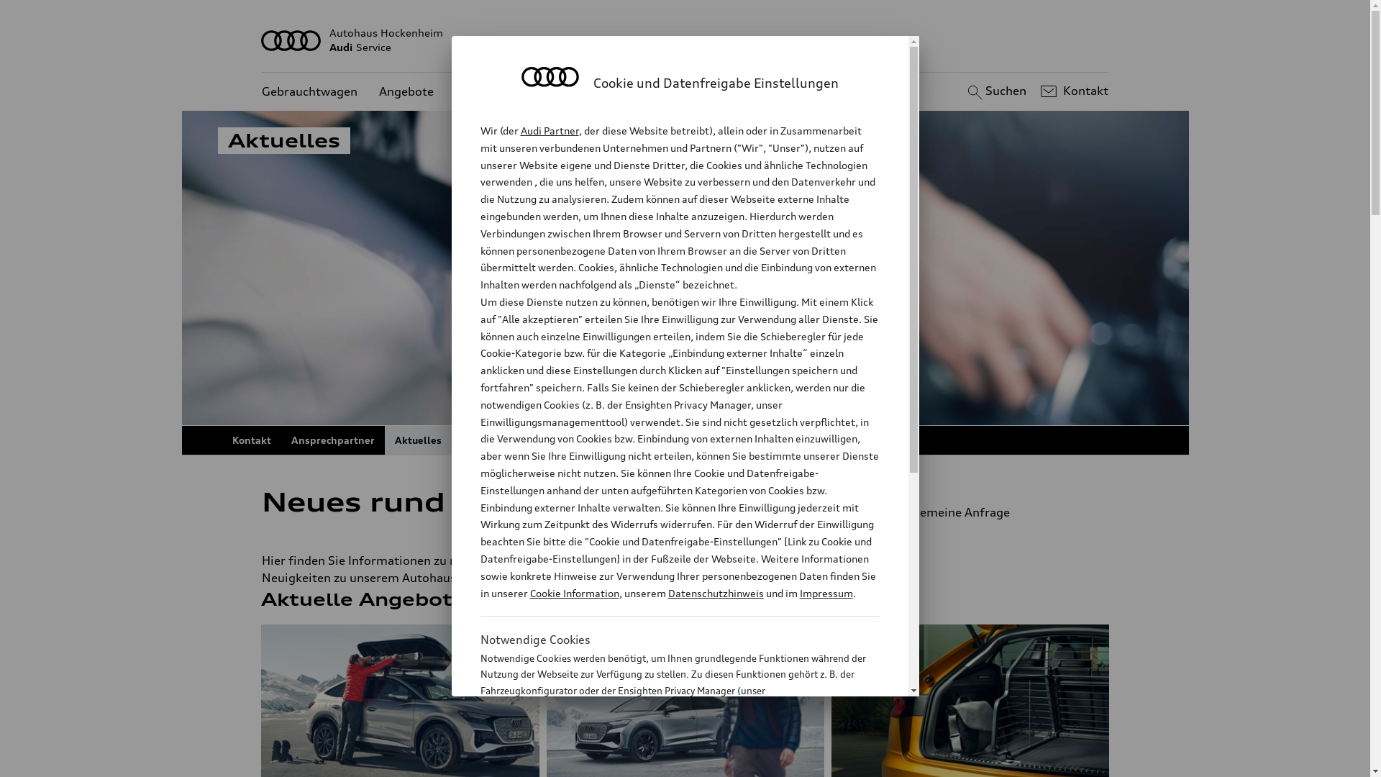 This screenshot has width=1381, height=777. What do you see at coordinates (251, 440) in the screenshot?
I see `Kontakt` at bounding box center [251, 440].